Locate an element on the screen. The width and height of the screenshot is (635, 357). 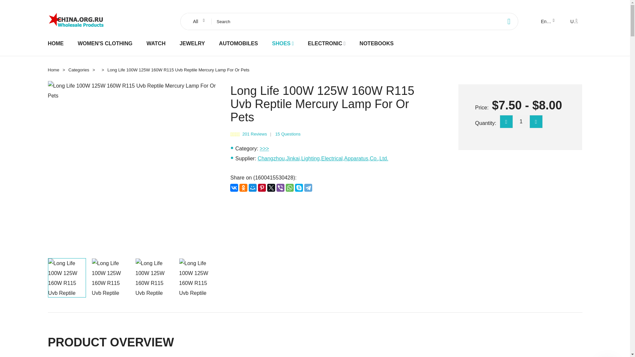
NOTEBOOKS is located at coordinates (376, 43).